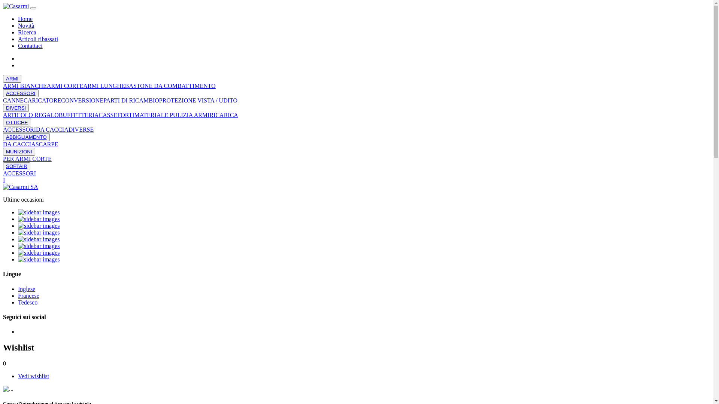 Image resolution: width=719 pixels, height=404 pixels. What do you see at coordinates (34, 376) in the screenshot?
I see `Vedi wishlist` at bounding box center [34, 376].